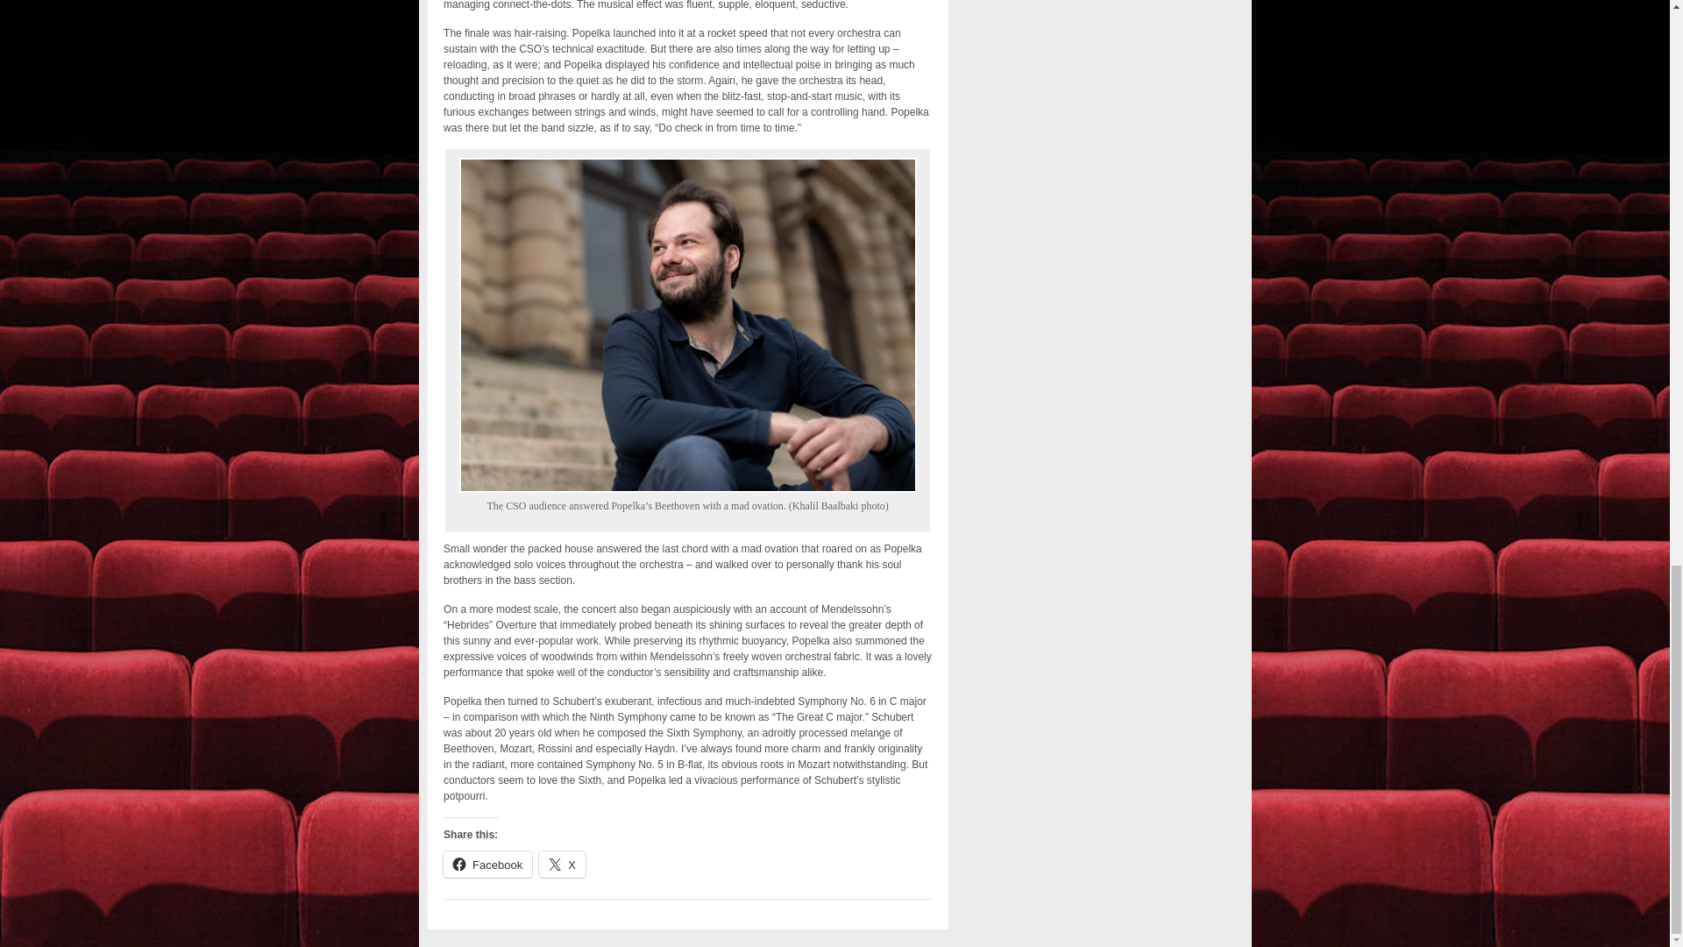  I want to click on Click to share on Facebook, so click(487, 865).